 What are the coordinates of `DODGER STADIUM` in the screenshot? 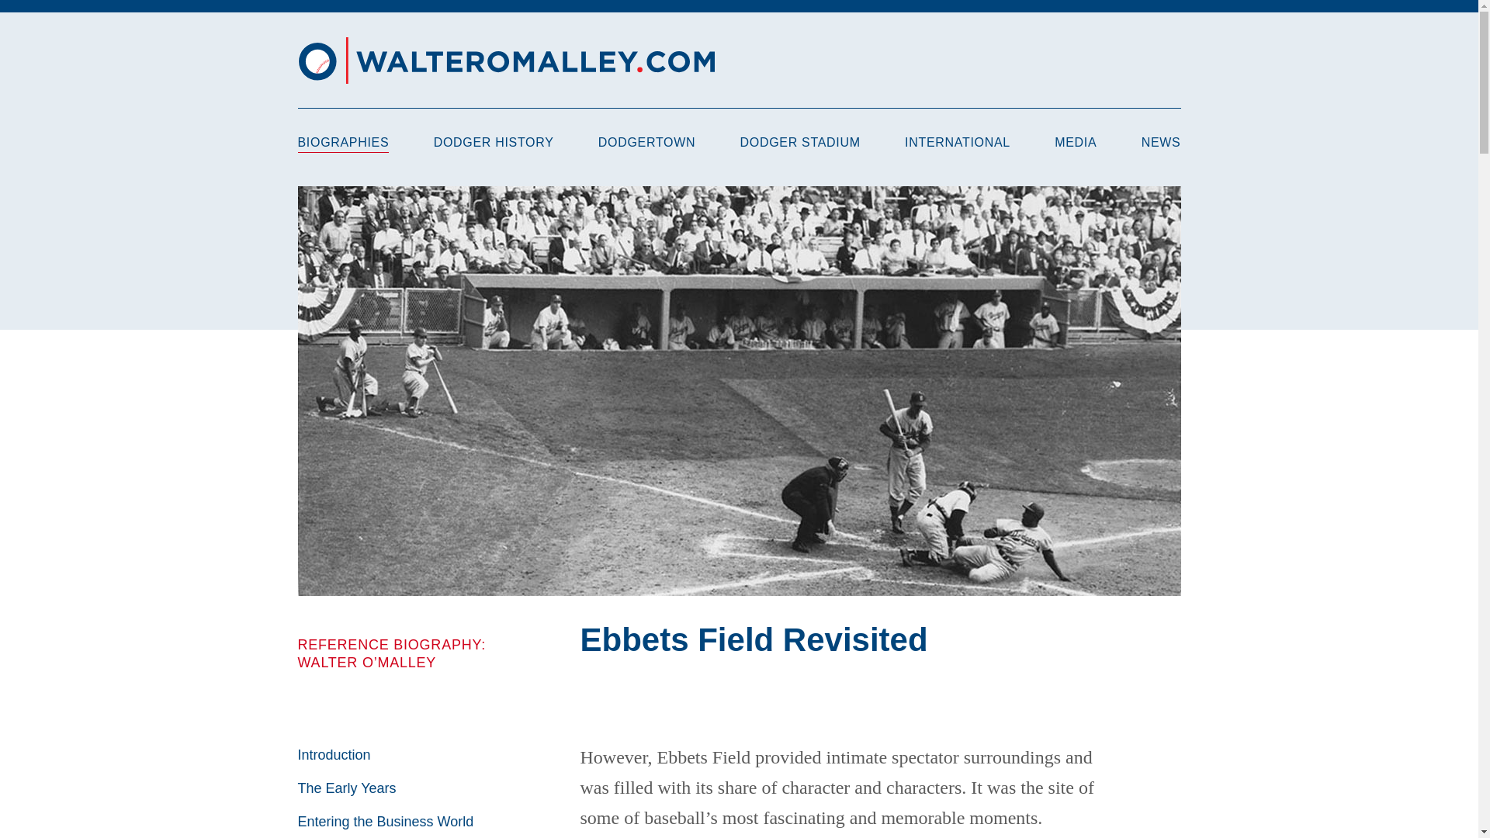 It's located at (801, 142).